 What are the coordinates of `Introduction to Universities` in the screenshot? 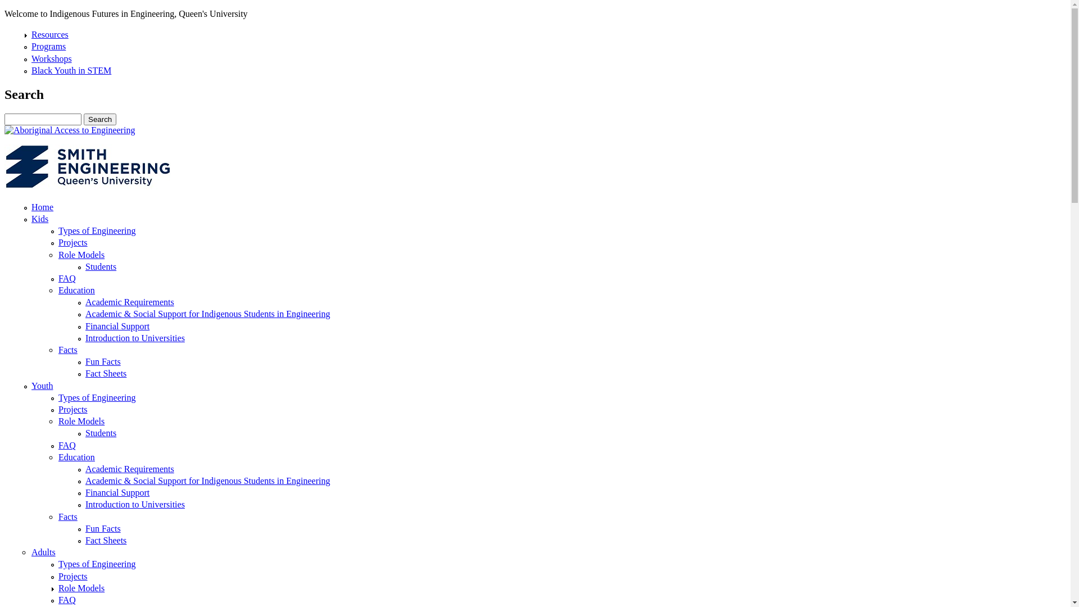 It's located at (135, 505).